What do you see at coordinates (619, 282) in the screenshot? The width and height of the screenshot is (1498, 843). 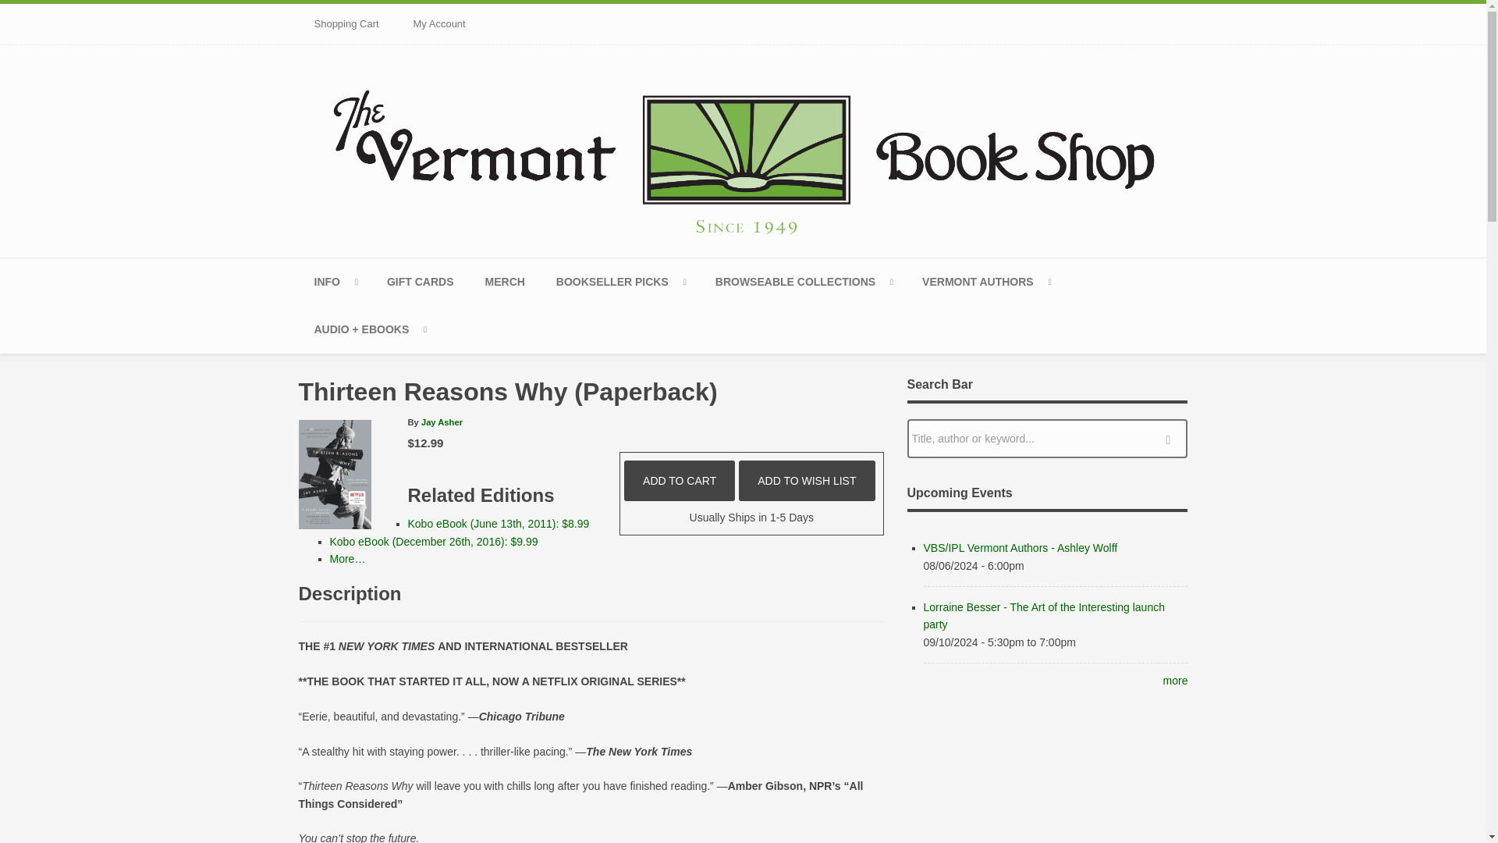 I see `BOOKSELLER PICKS` at bounding box center [619, 282].